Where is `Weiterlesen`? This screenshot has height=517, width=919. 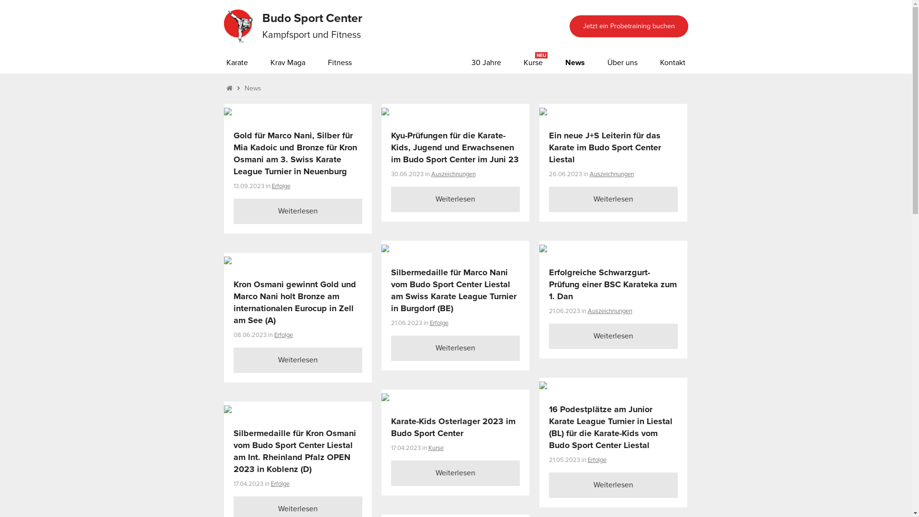
Weiterlesen is located at coordinates (455, 348).